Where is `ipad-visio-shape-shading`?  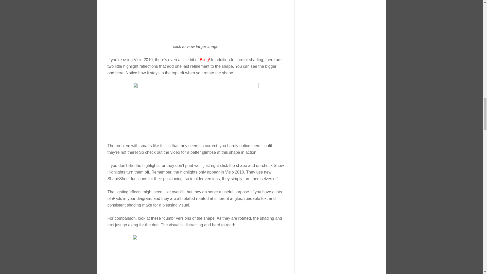 ipad-visio-shape-shading is located at coordinates (196, 18).